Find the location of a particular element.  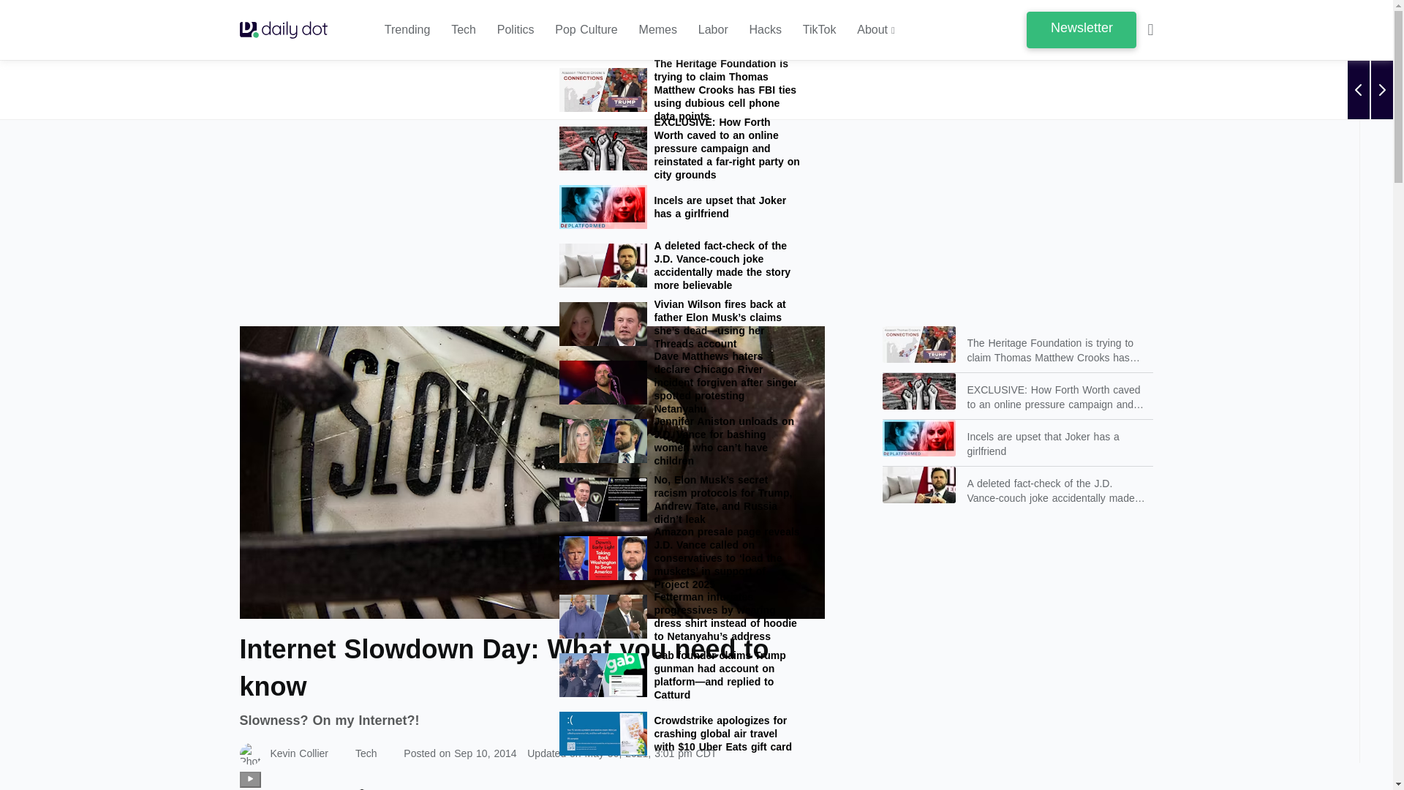

Newsletter is located at coordinates (1081, 29).